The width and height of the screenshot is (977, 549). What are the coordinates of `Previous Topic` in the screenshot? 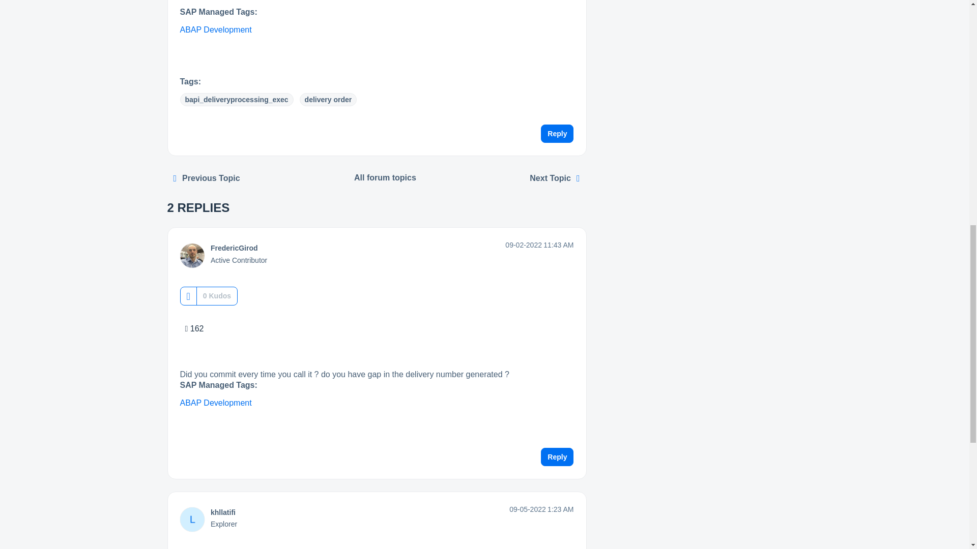 It's located at (207, 178).